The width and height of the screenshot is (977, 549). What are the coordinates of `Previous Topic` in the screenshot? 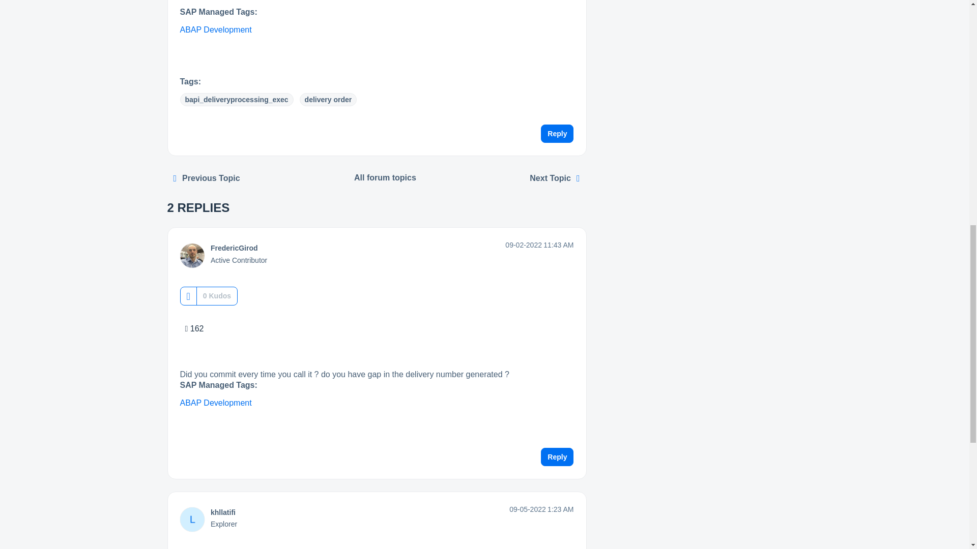 It's located at (207, 178).